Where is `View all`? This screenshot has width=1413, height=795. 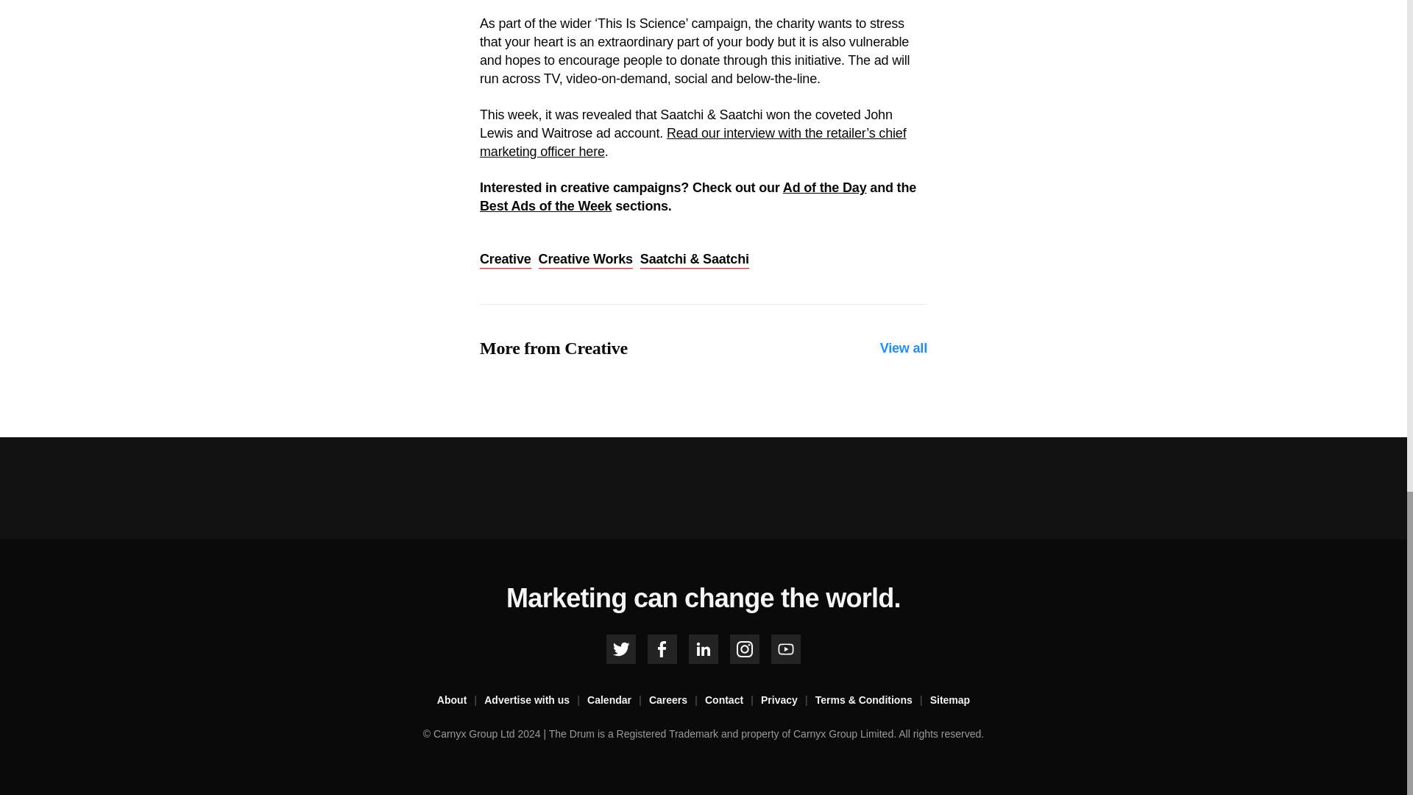 View all is located at coordinates (904, 348).